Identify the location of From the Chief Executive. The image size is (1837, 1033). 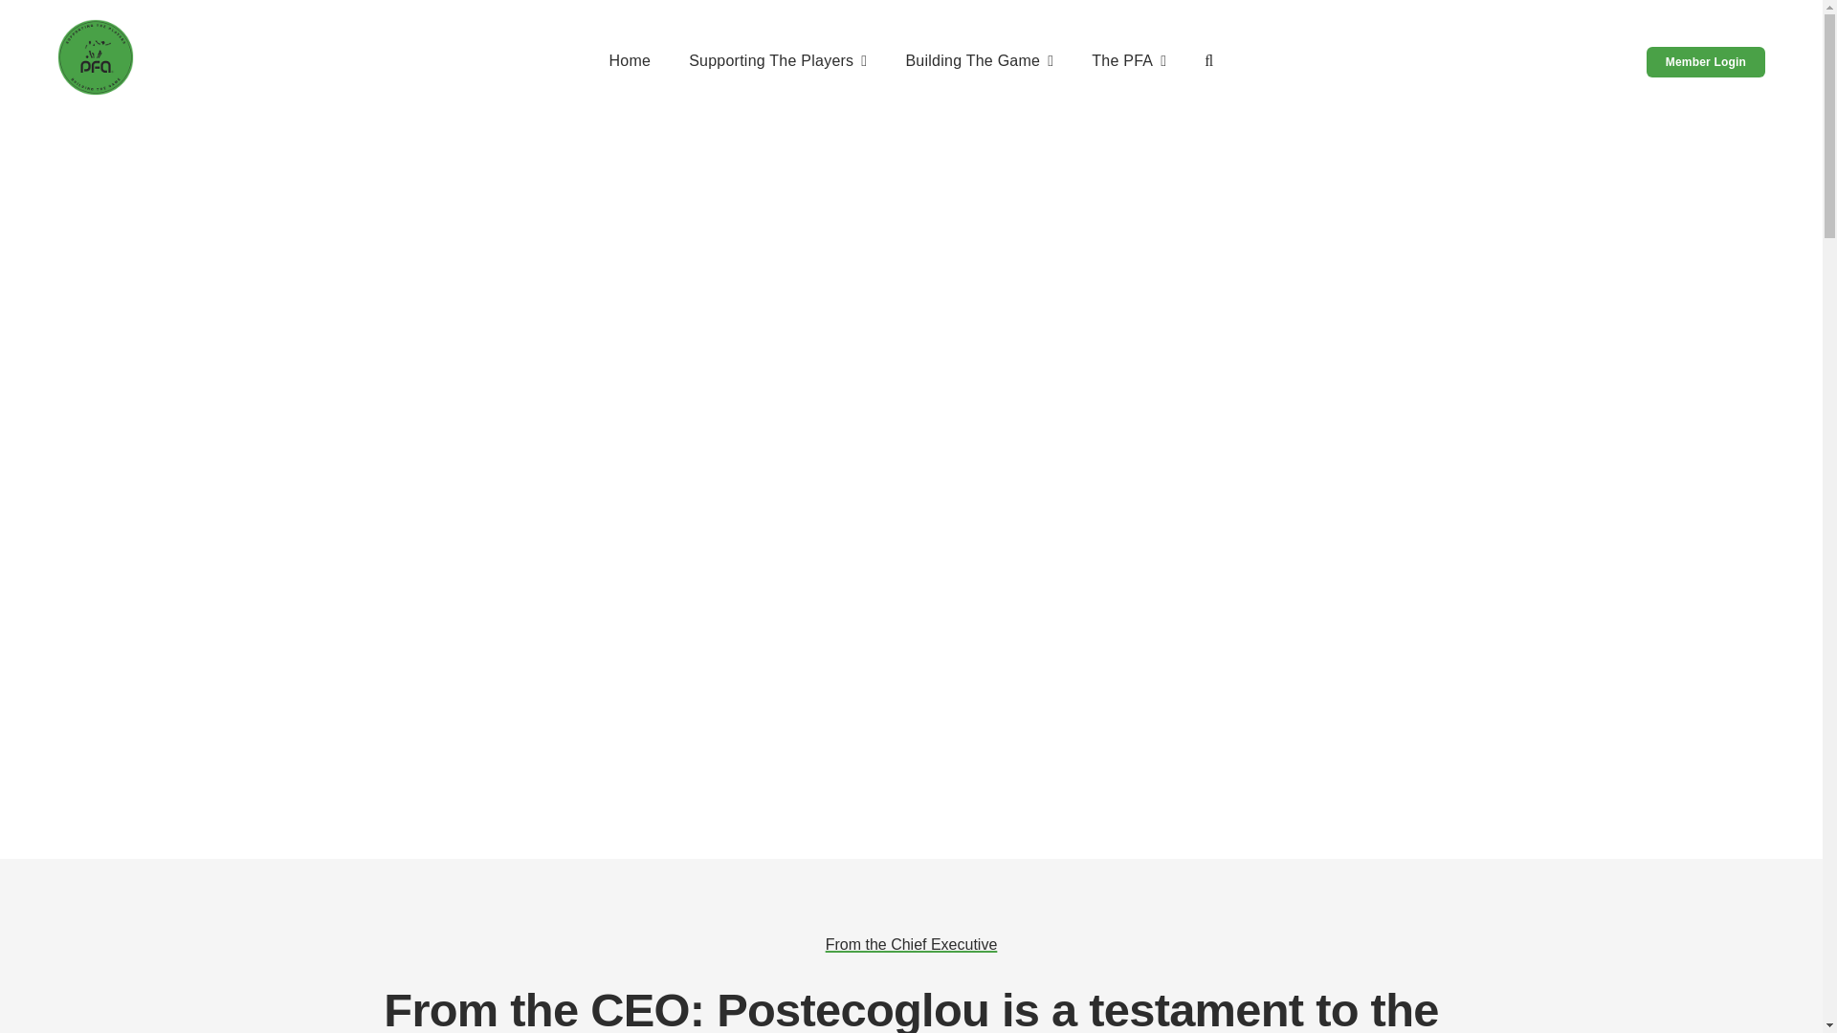
(911, 943).